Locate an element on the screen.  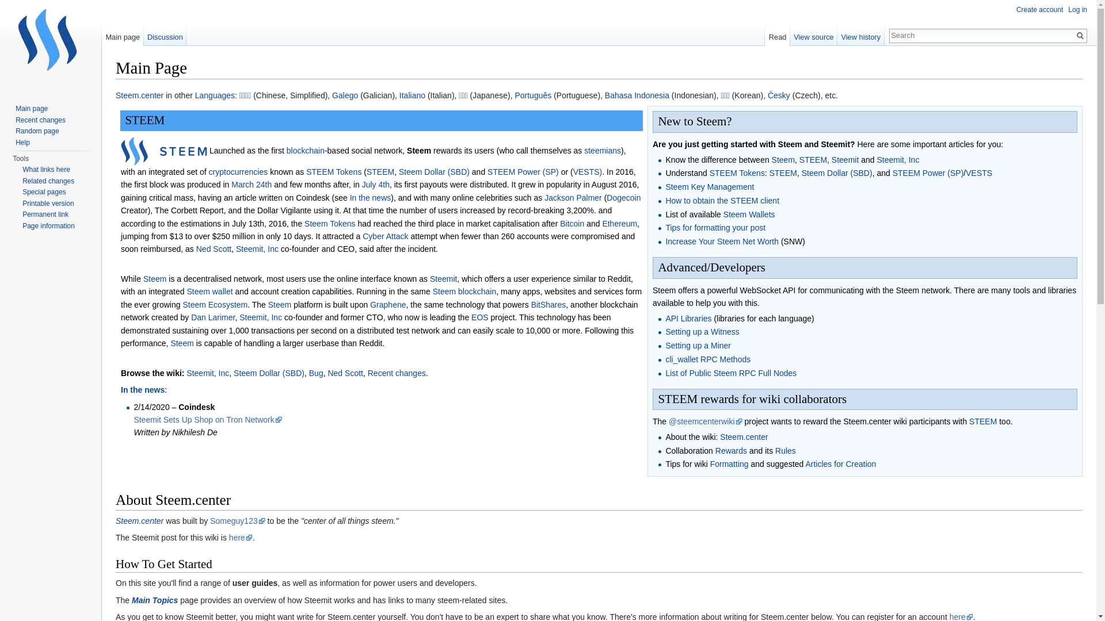
Recent changes is located at coordinates (397, 373).